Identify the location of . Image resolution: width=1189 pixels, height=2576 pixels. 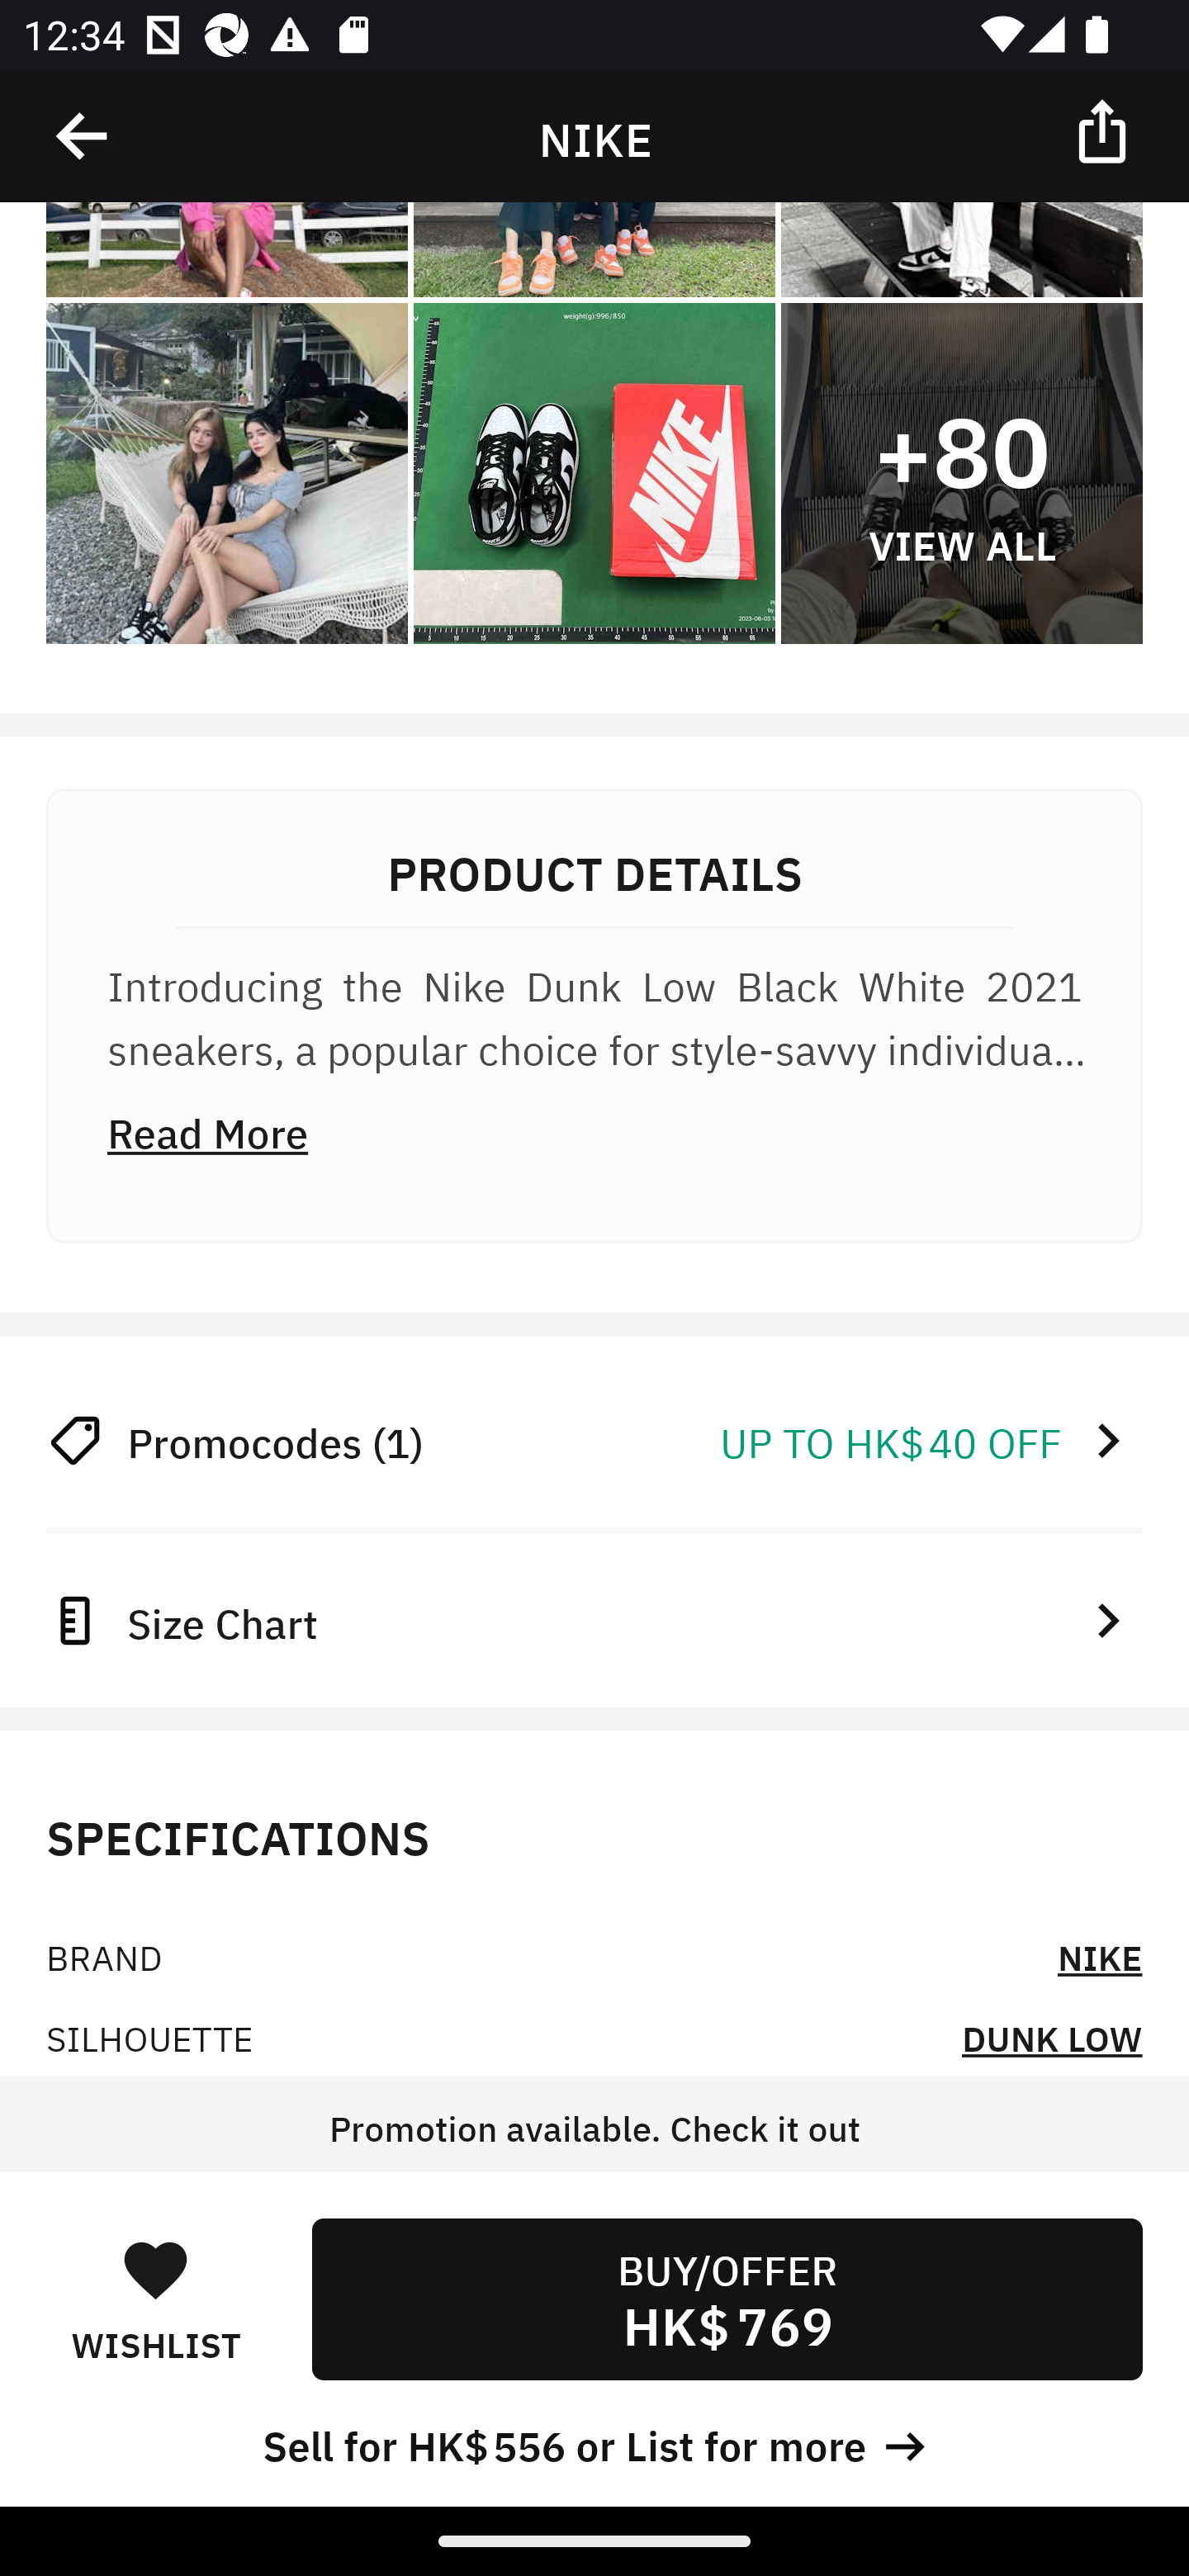
(1105, 130).